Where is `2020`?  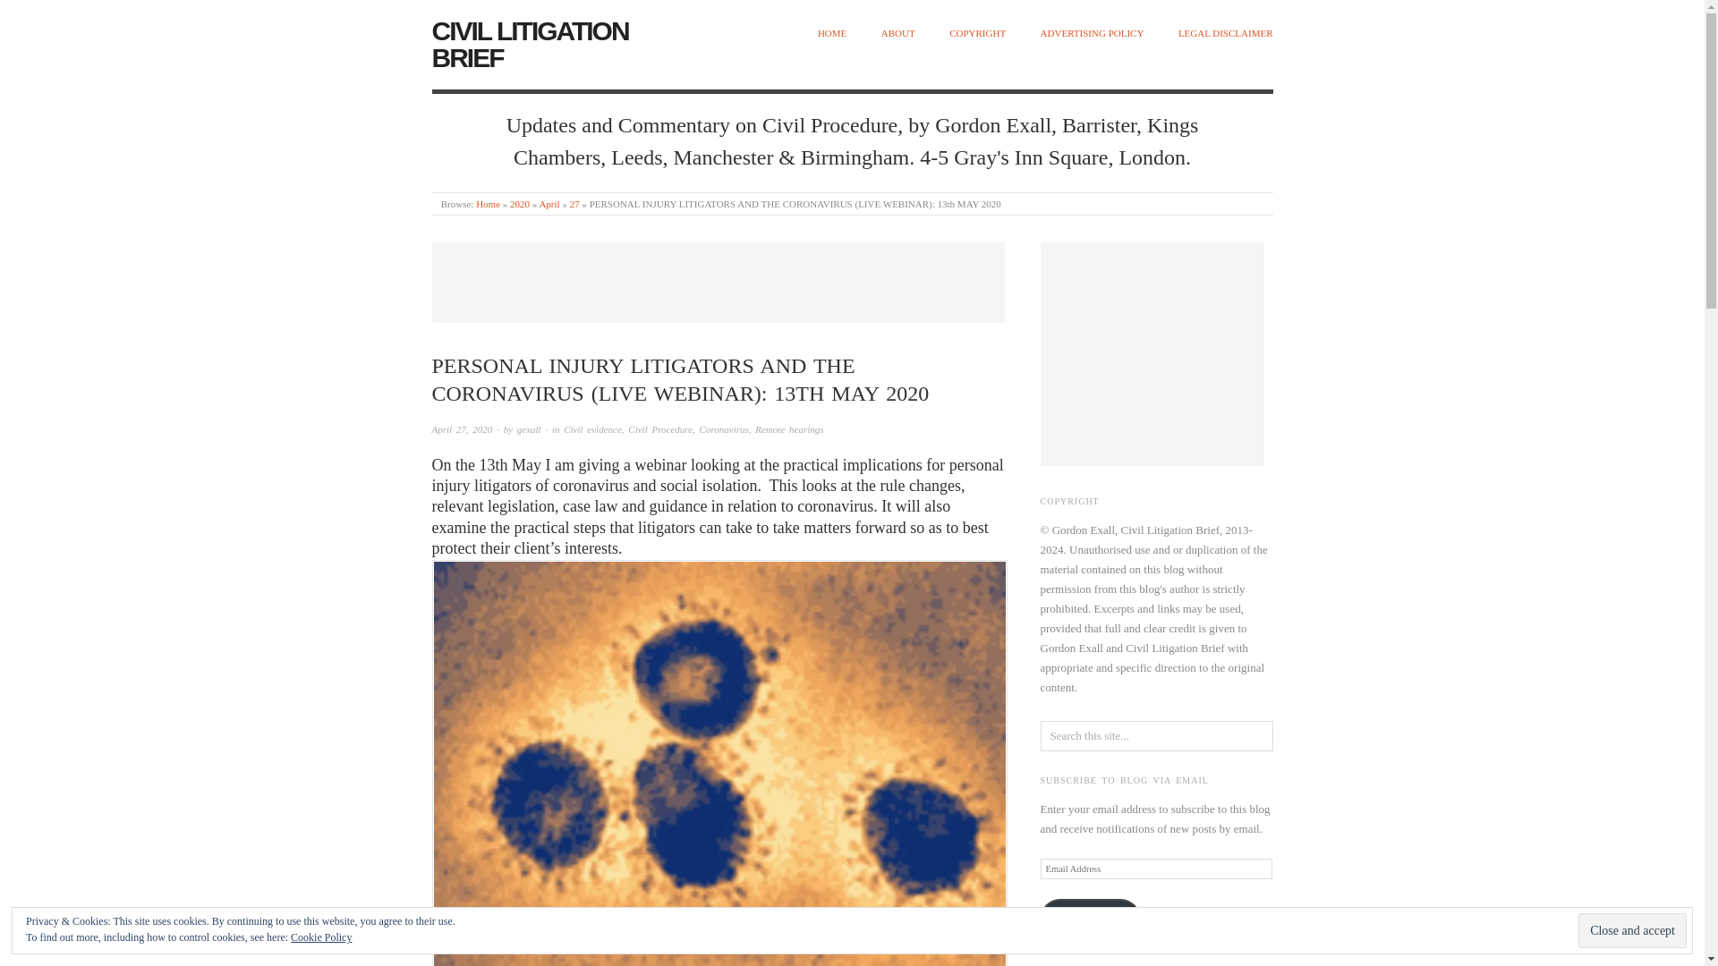 2020 is located at coordinates (519, 204).